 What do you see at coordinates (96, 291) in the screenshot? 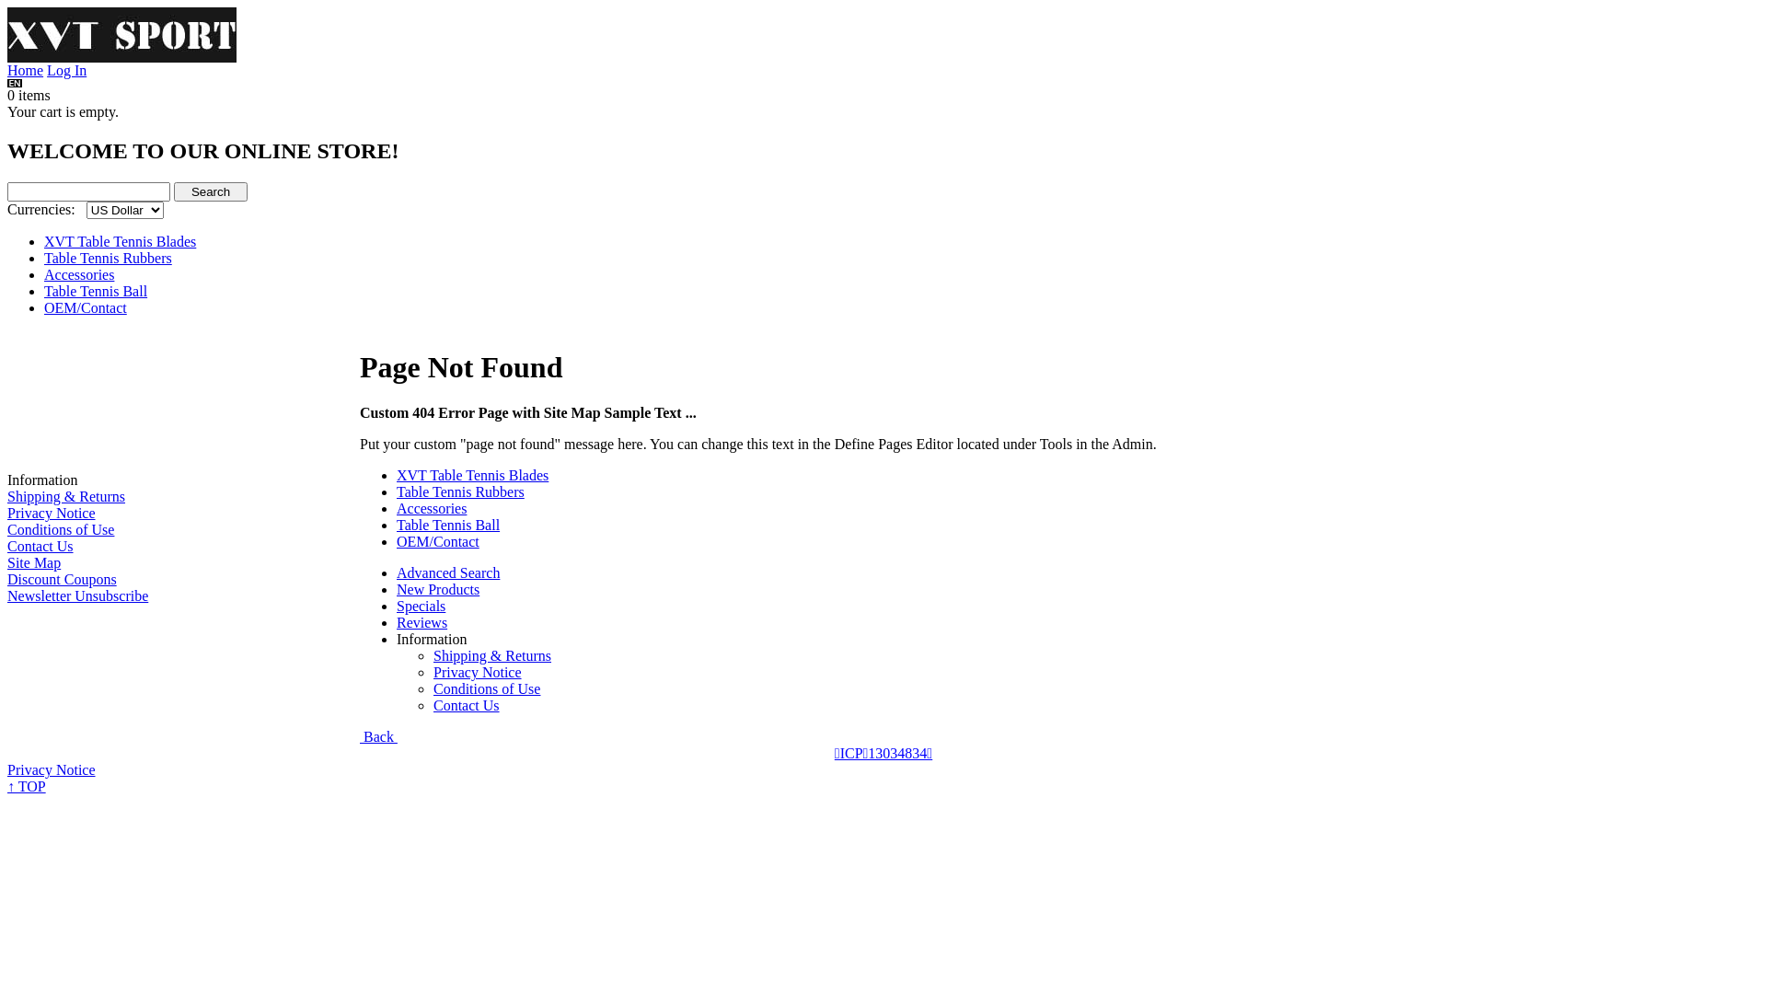
I see `Table Tennis Ball` at bounding box center [96, 291].